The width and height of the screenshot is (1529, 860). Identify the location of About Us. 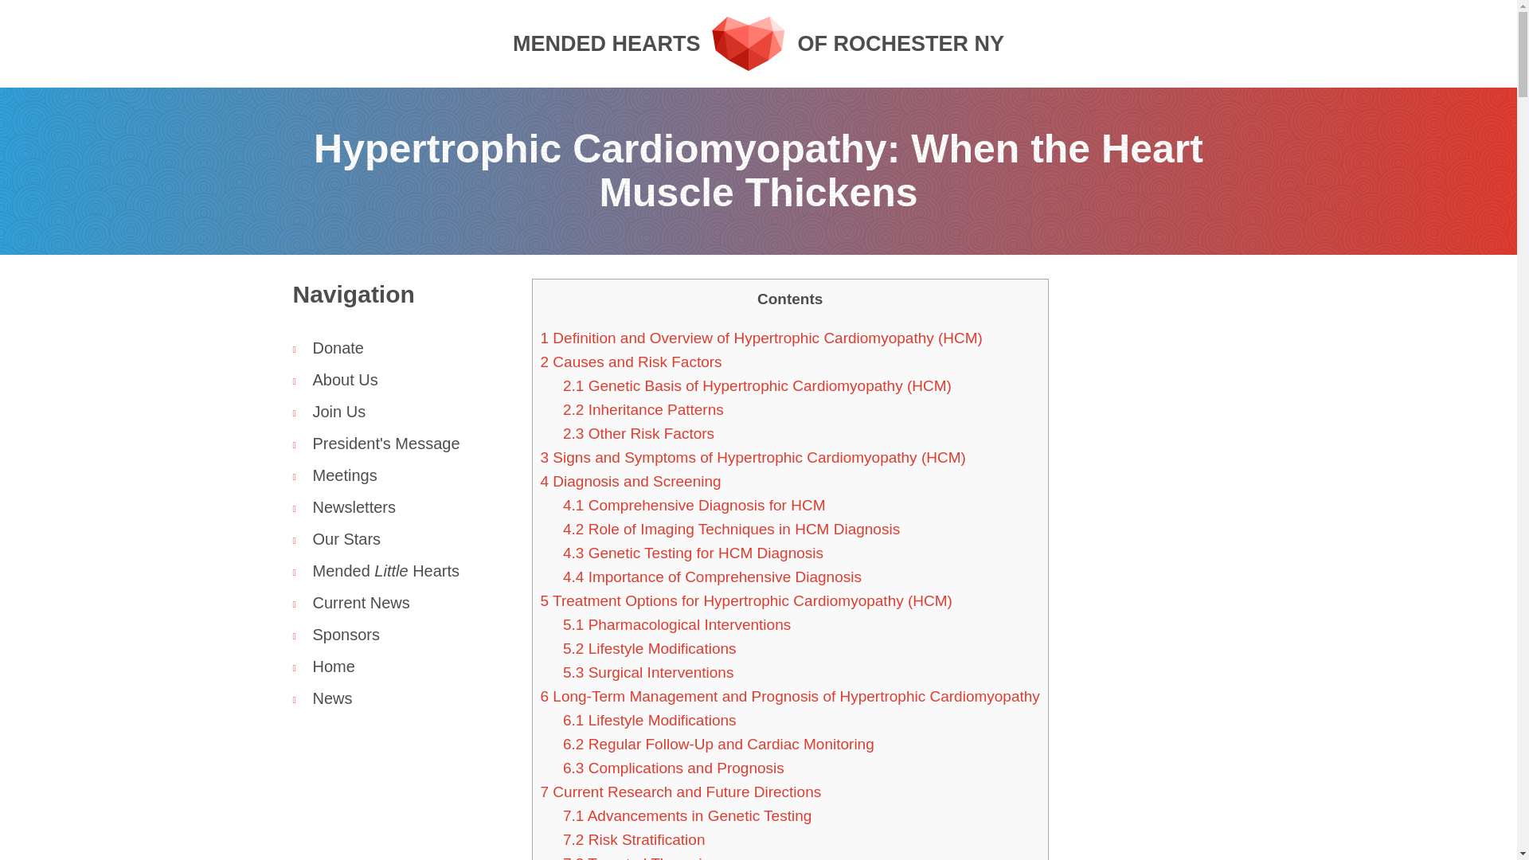
(400, 379).